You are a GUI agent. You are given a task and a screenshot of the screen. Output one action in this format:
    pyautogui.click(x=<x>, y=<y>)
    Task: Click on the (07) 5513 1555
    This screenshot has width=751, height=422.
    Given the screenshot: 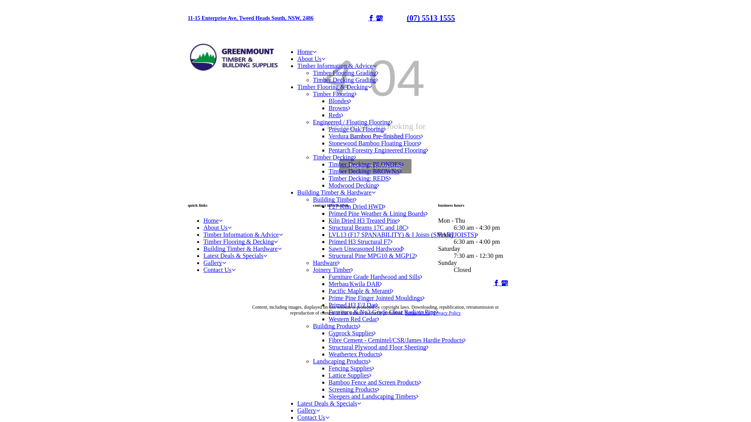 What is the action you would take?
    pyautogui.click(x=351, y=220)
    